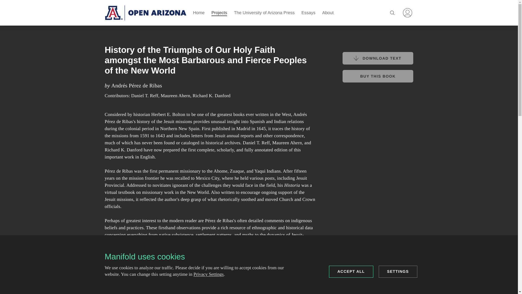 The height and width of the screenshot is (294, 522). What do you see at coordinates (132, 290) in the screenshot?
I see `READ ONLINE` at bounding box center [132, 290].